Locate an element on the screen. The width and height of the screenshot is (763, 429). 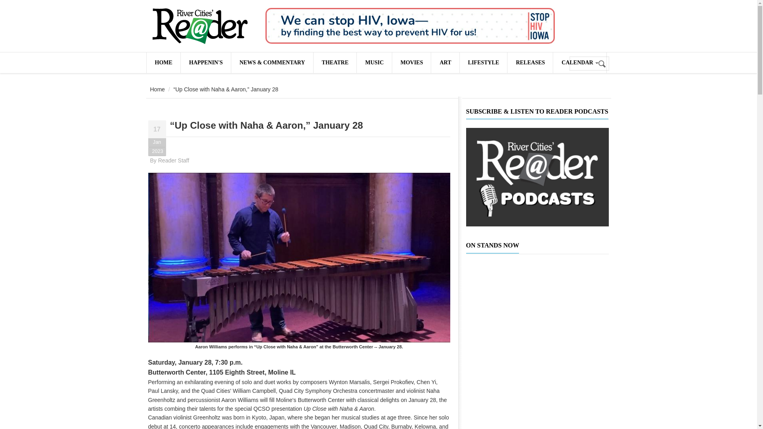
Movies is located at coordinates (411, 62).